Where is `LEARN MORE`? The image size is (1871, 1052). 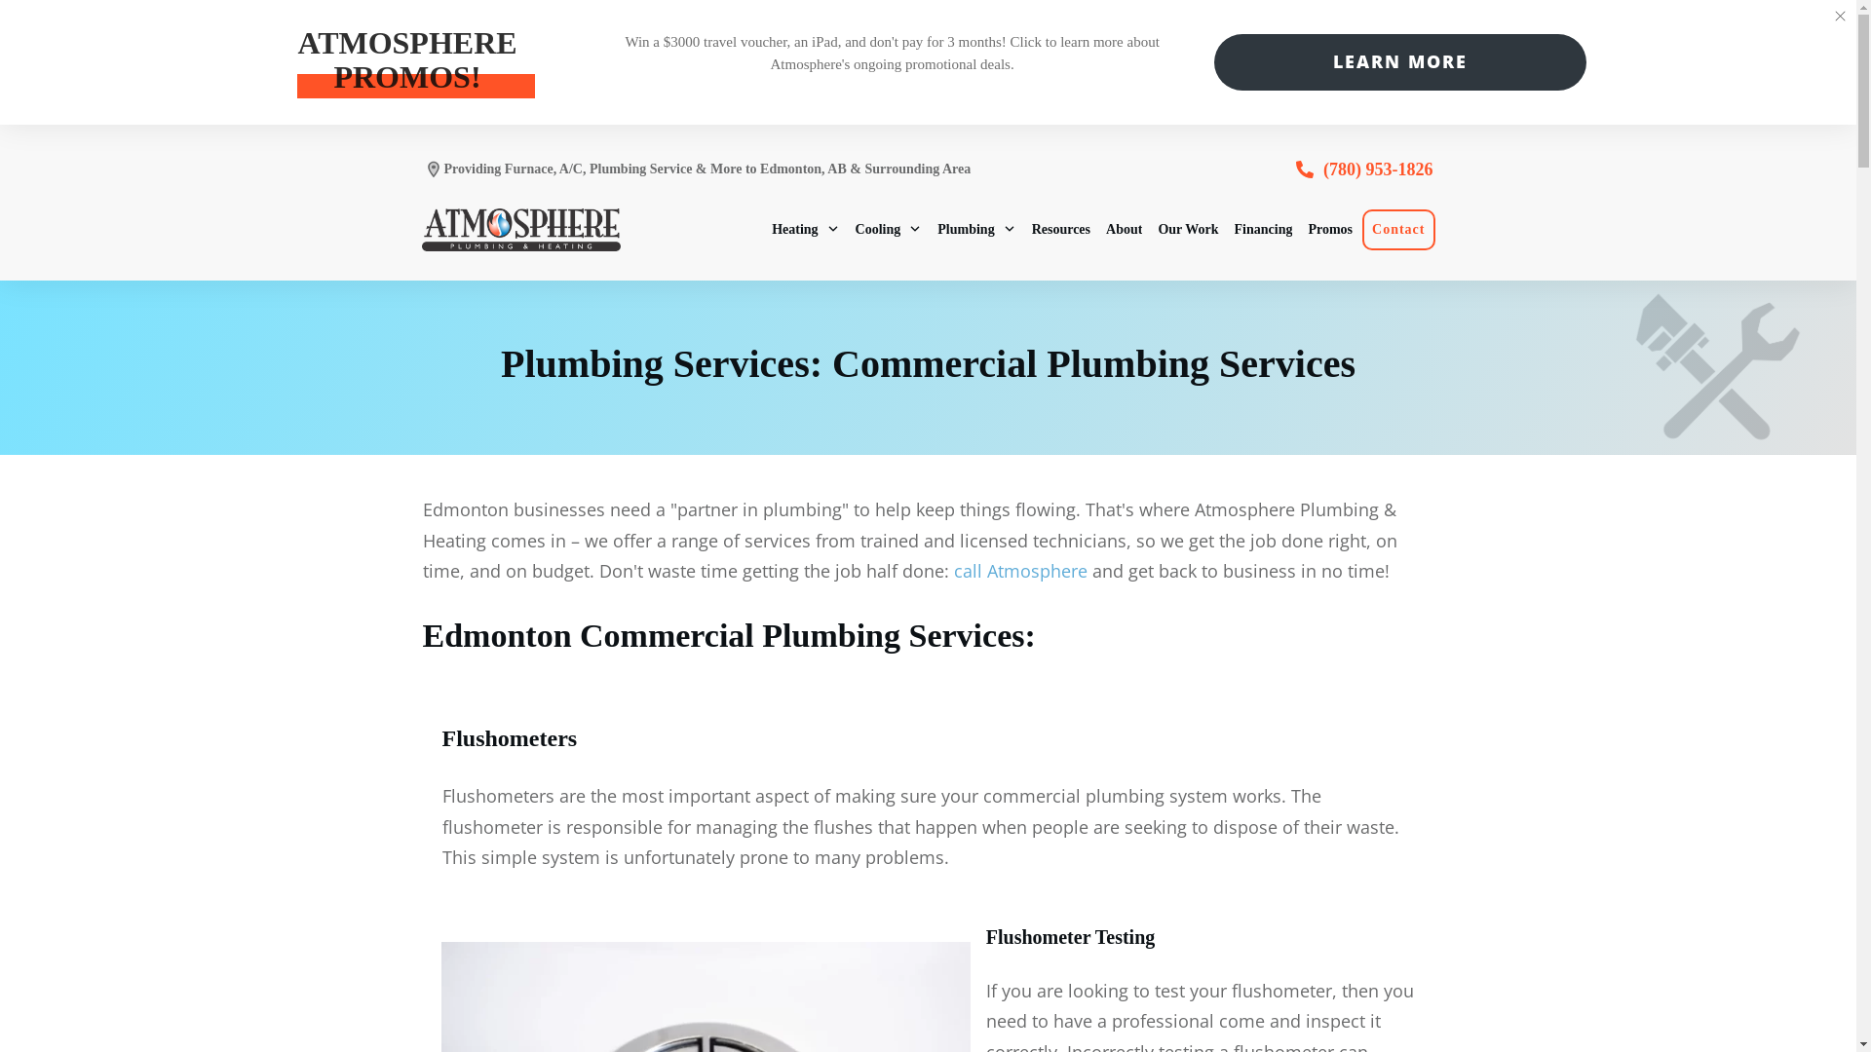
LEARN MORE is located at coordinates (1399, 62).